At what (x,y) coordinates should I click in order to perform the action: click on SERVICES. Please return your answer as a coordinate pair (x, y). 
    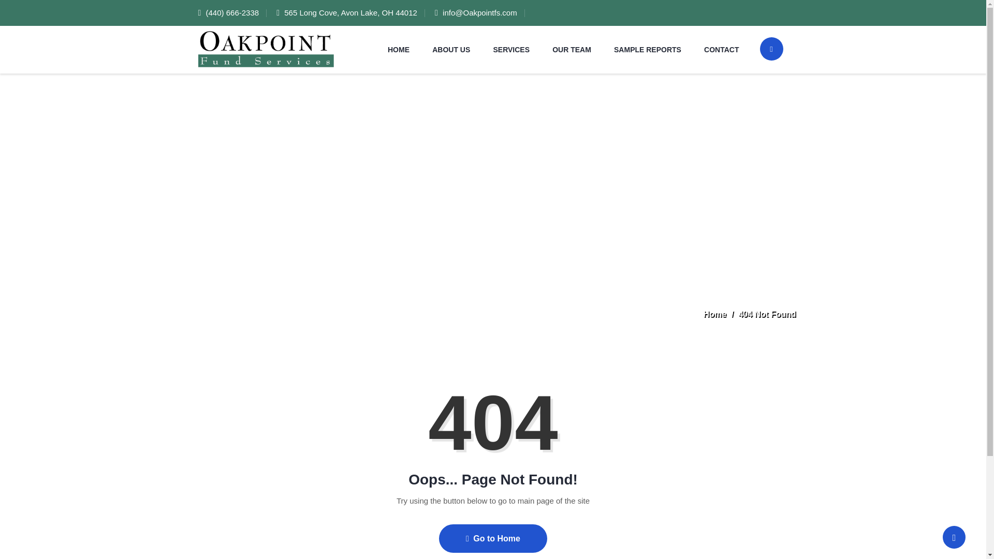
    Looking at the image, I should click on (511, 49).